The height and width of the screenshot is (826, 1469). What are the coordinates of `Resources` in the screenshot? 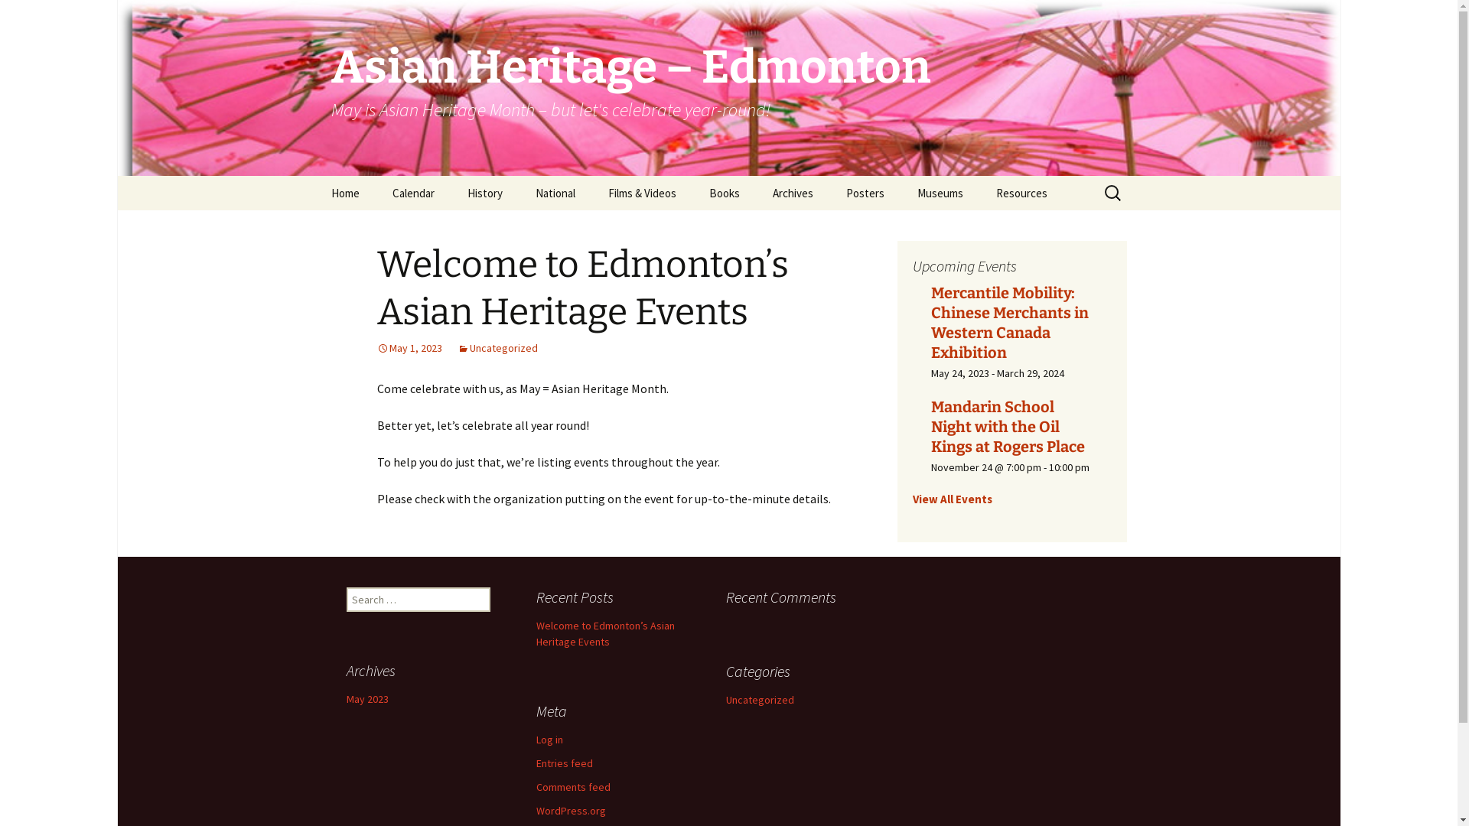 It's located at (1022, 193).